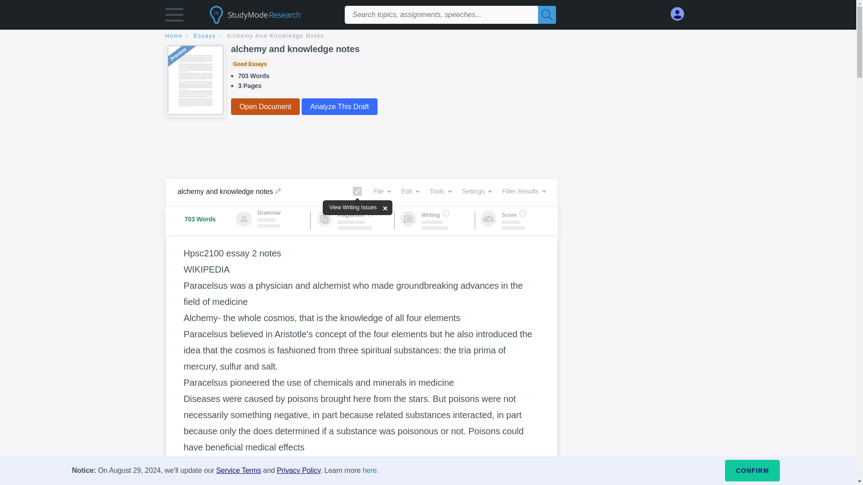 This screenshot has width=863, height=485. Describe the element at coordinates (265, 106) in the screenshot. I see `Open Document` at that location.